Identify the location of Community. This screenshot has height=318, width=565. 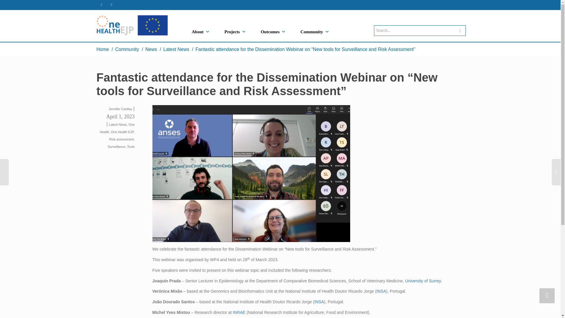
(127, 49).